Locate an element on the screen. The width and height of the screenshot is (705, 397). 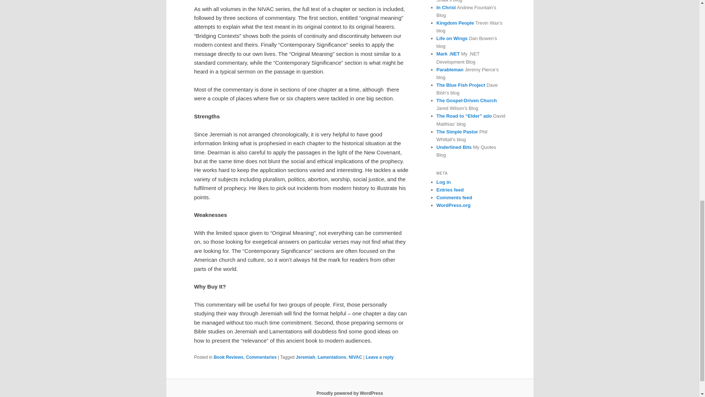
Book Reviews is located at coordinates (228, 357).